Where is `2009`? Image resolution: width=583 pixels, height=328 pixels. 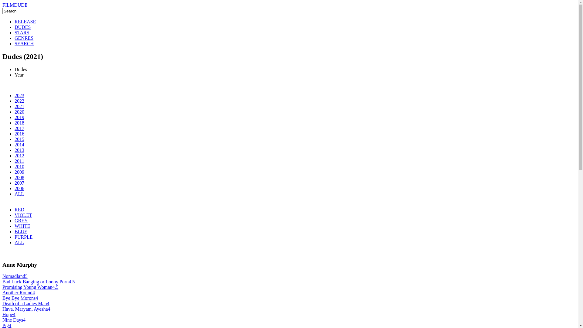
2009 is located at coordinates (19, 172).